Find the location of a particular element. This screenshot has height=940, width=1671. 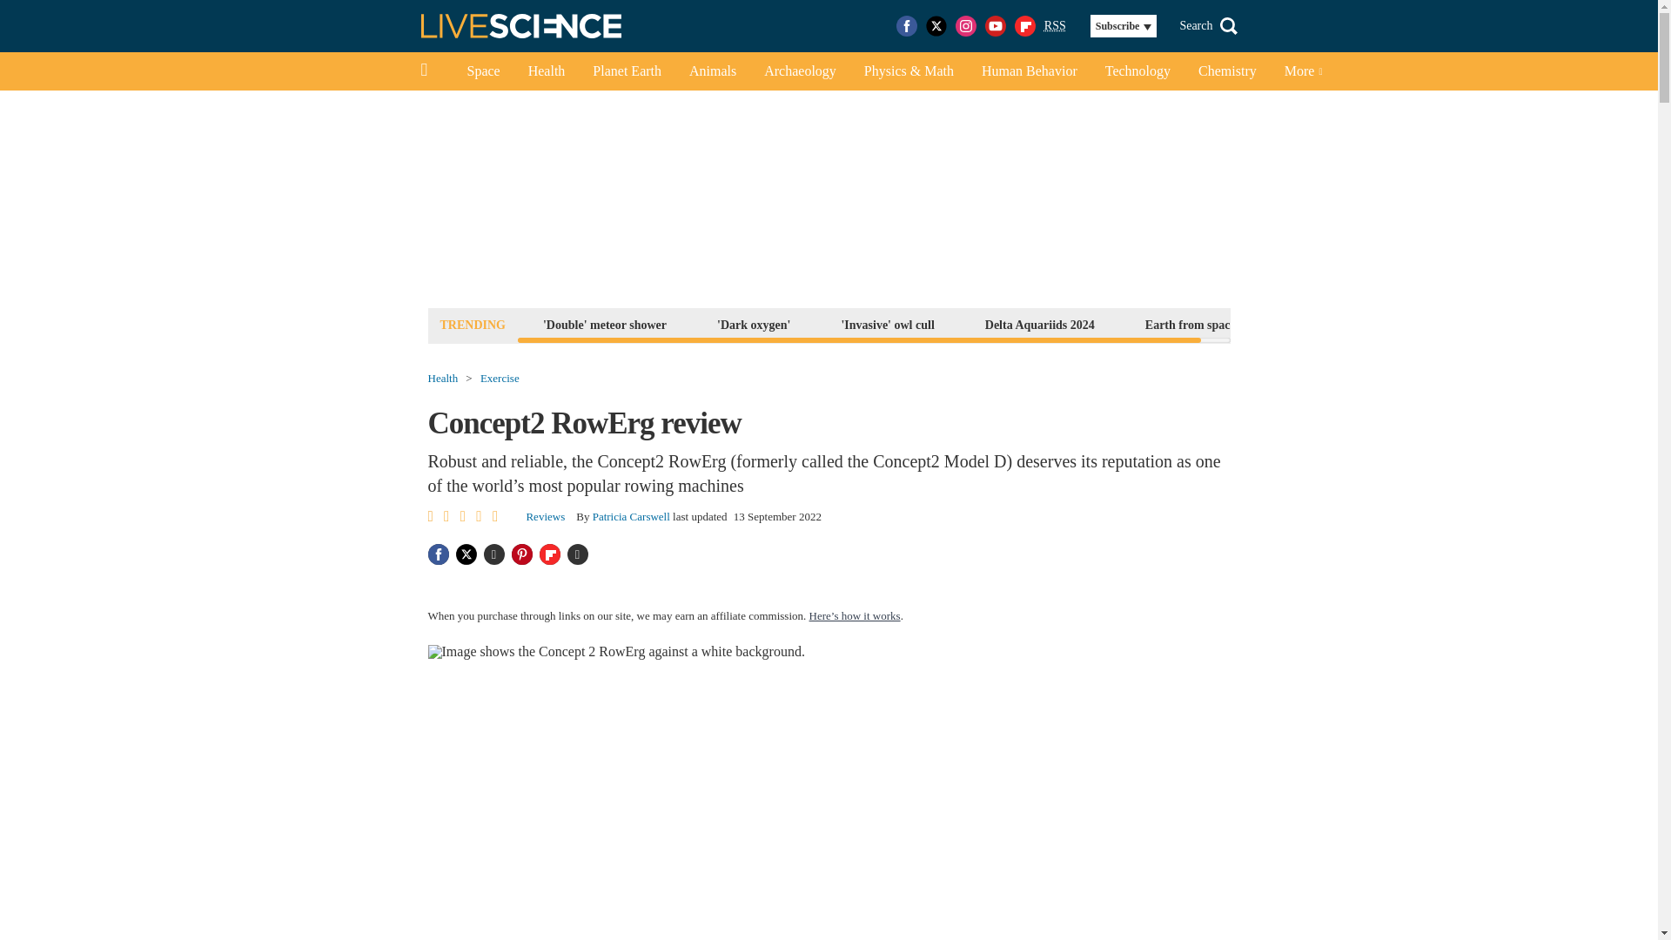

Planet Earth is located at coordinates (627, 71).